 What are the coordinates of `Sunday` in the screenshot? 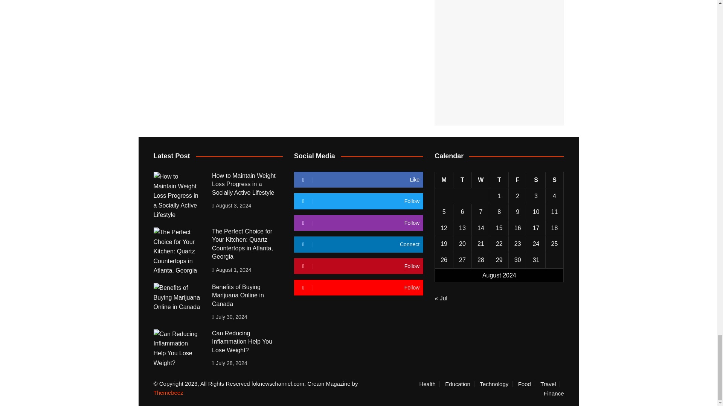 It's located at (554, 180).